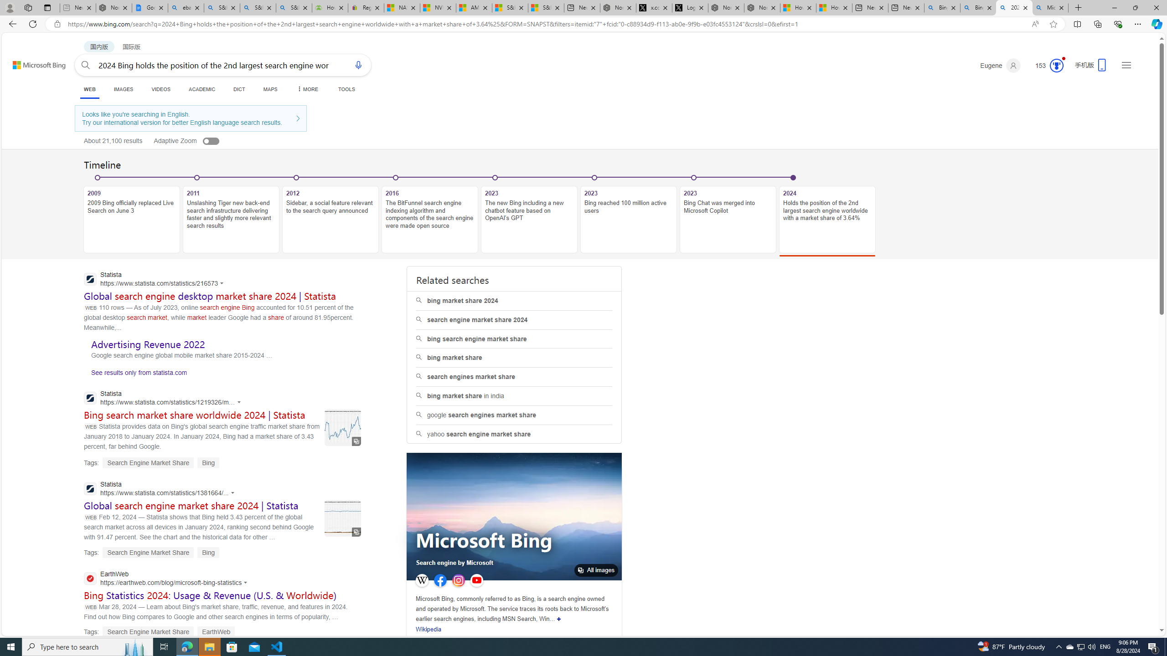 Image resolution: width=1167 pixels, height=656 pixels. I want to click on yahoo search engine market share, so click(514, 434).